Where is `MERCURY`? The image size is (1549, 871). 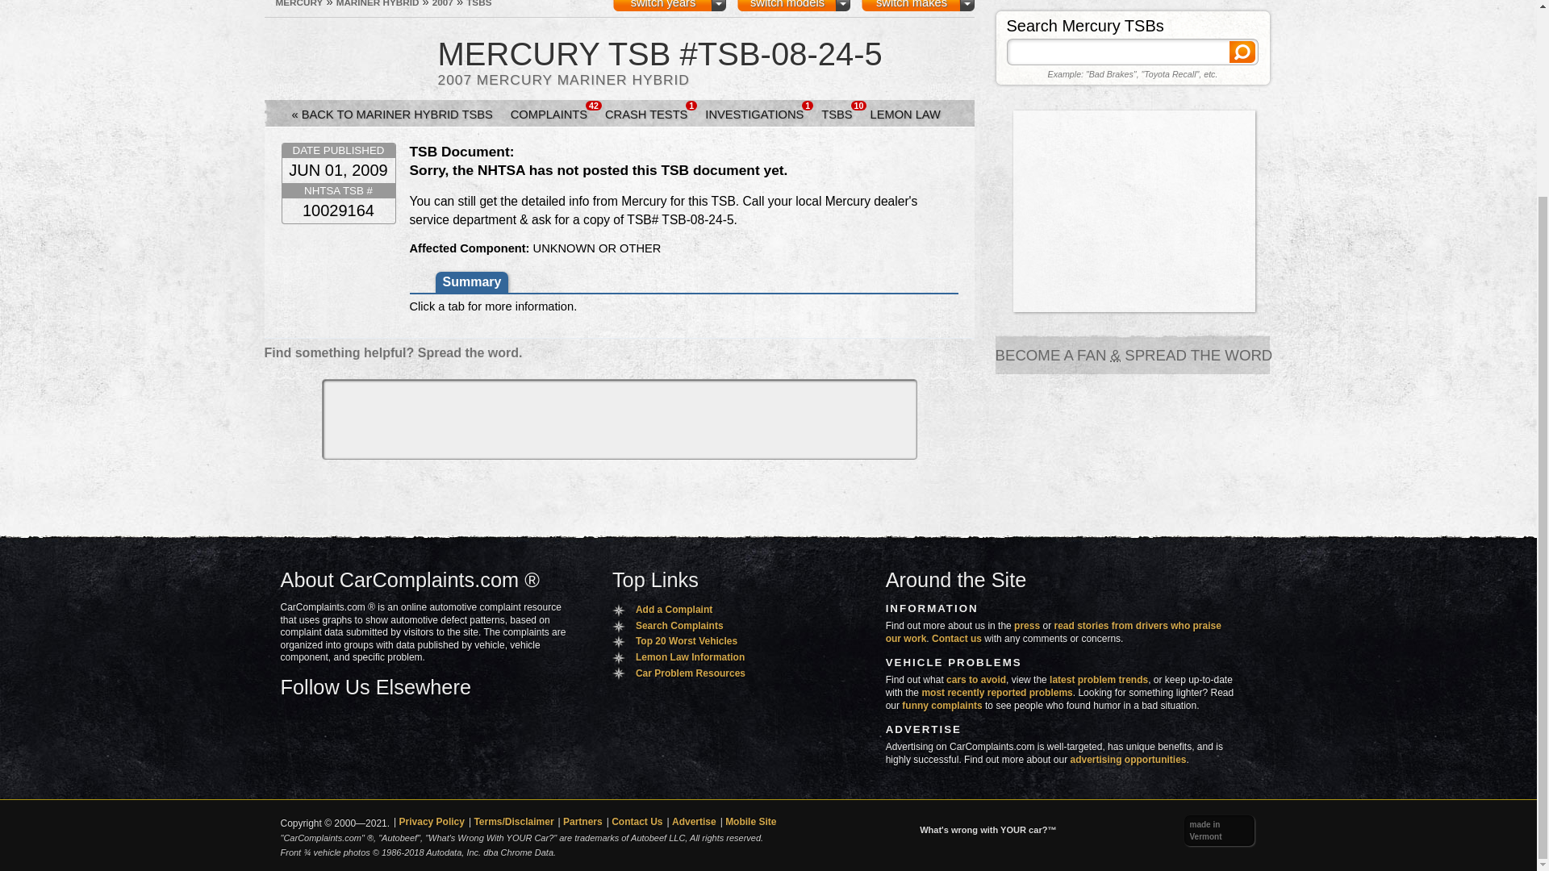 MERCURY is located at coordinates (299, 3).